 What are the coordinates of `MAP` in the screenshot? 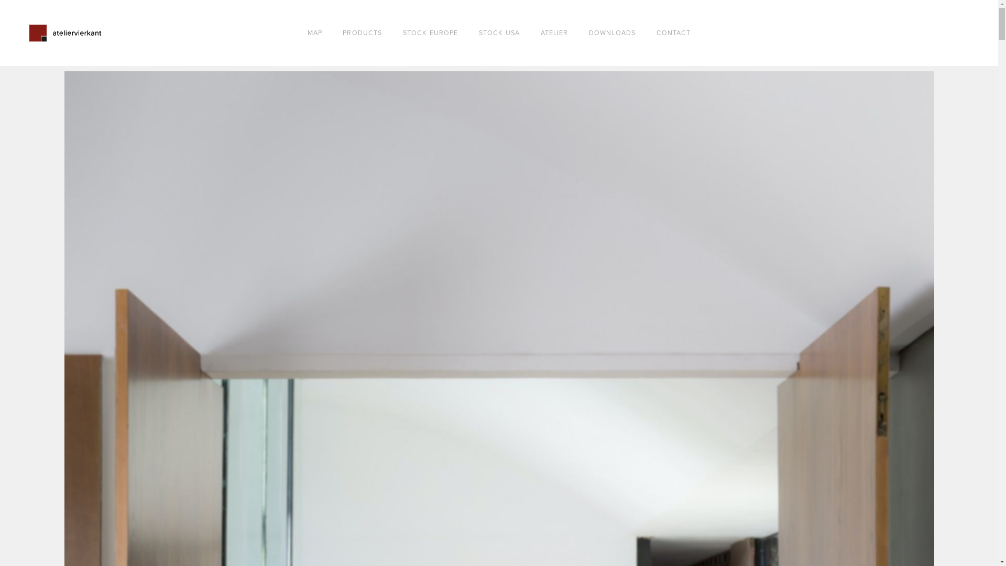 It's located at (315, 34).